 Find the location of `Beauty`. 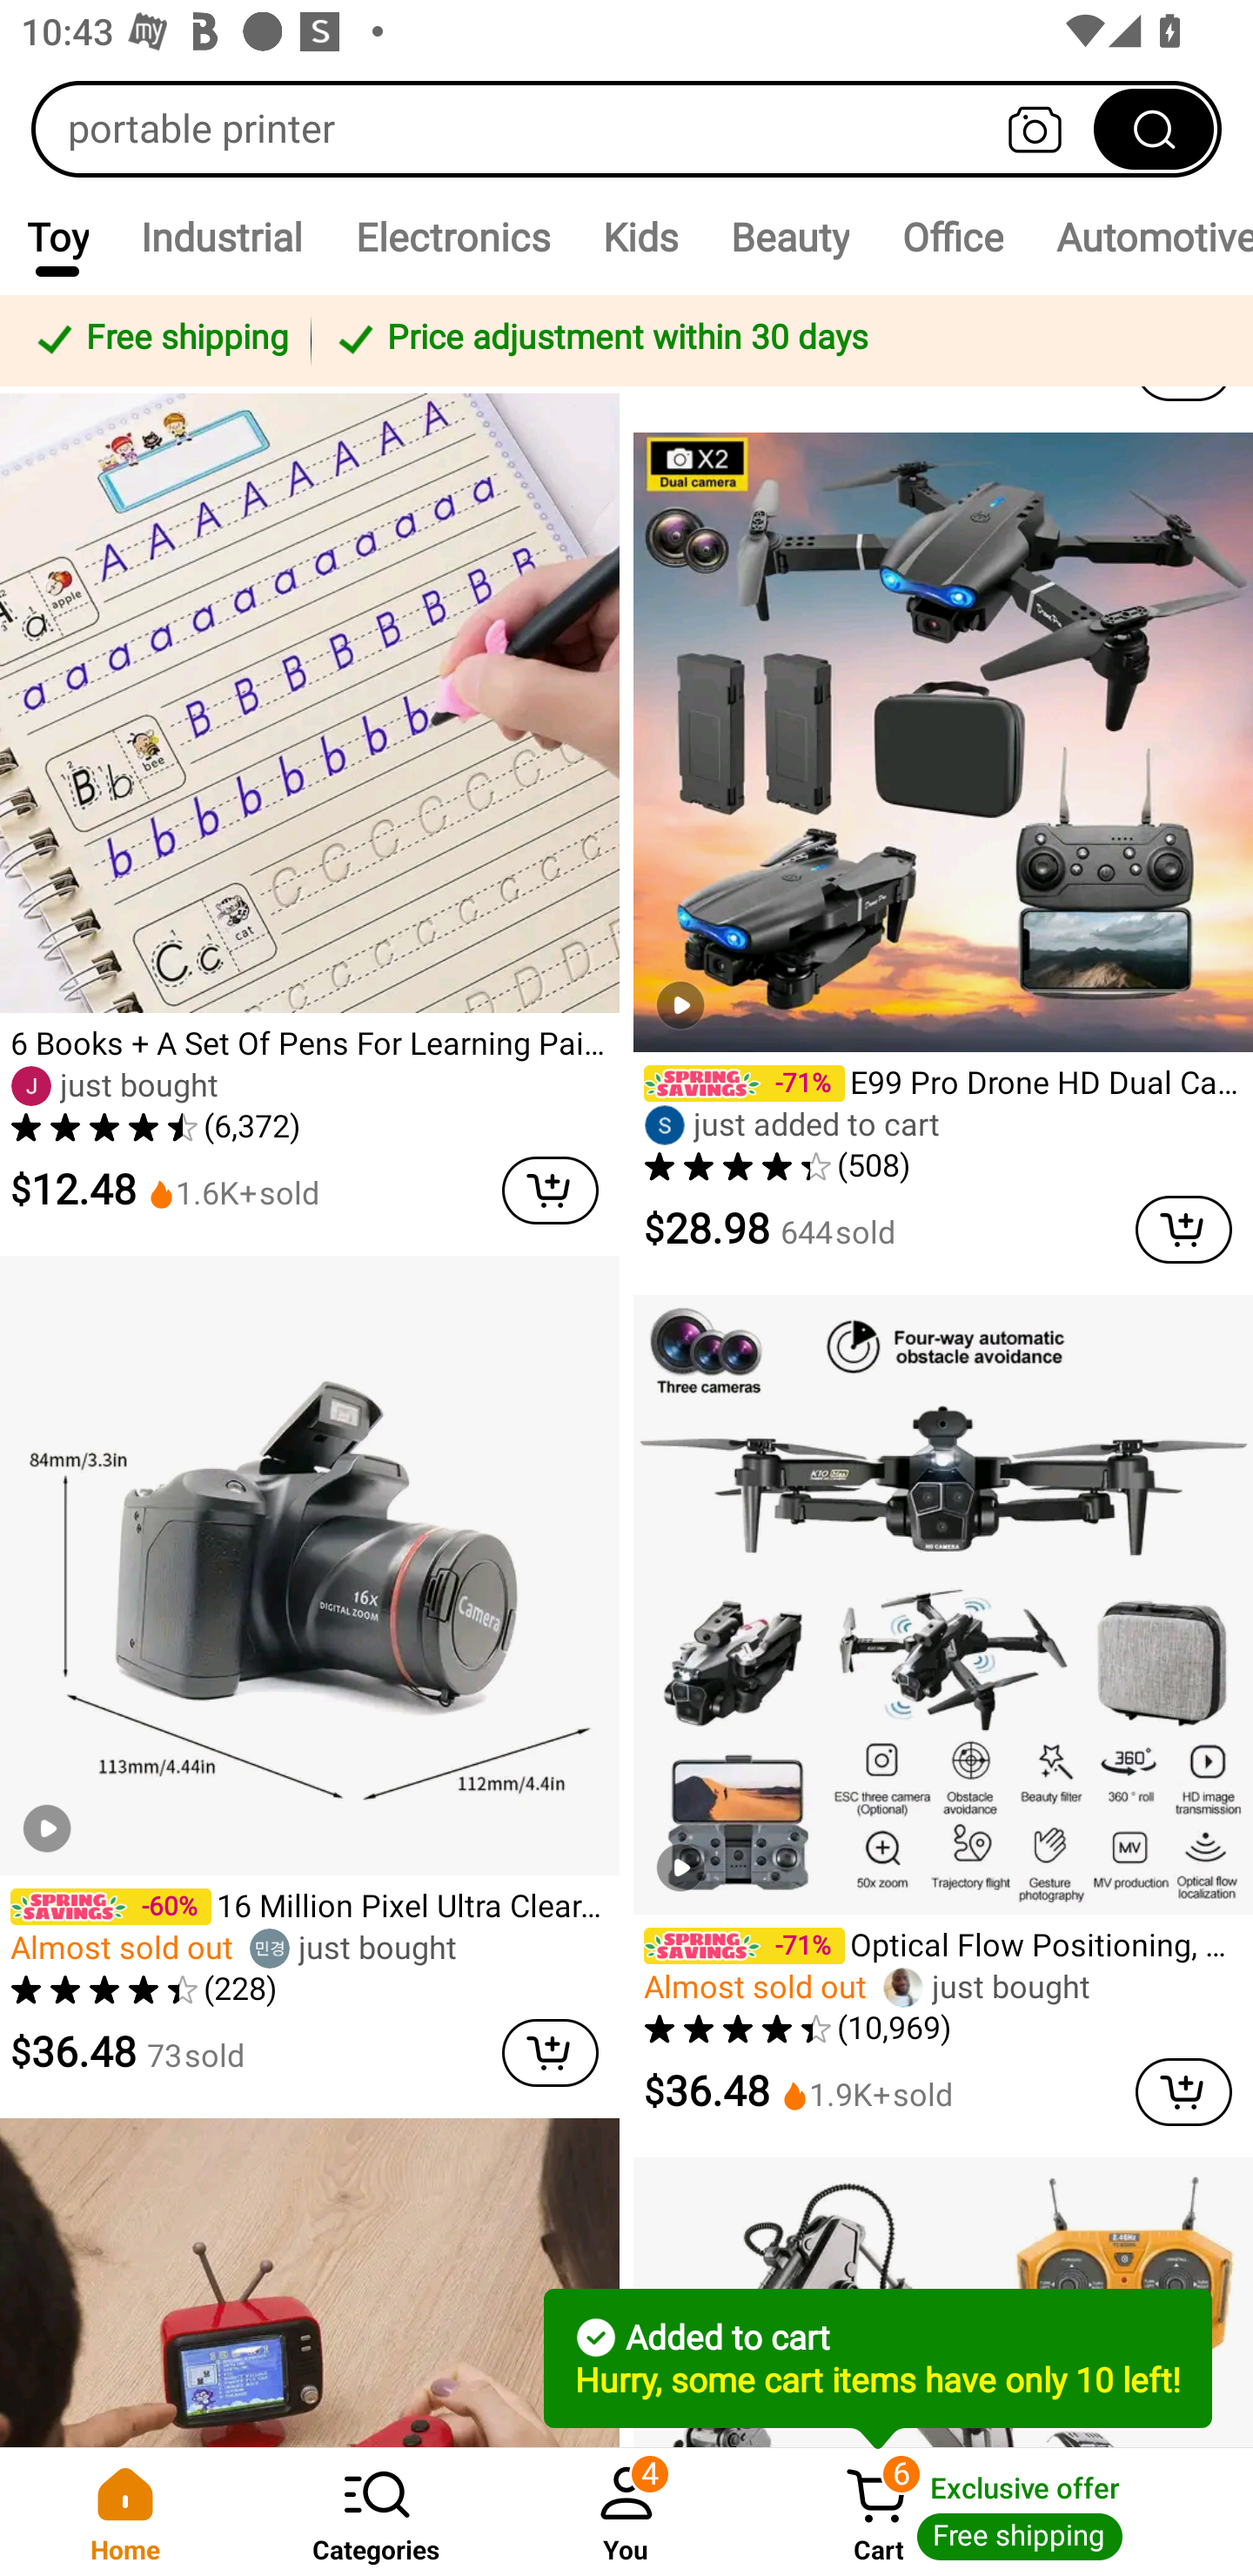

Beauty is located at coordinates (790, 237).